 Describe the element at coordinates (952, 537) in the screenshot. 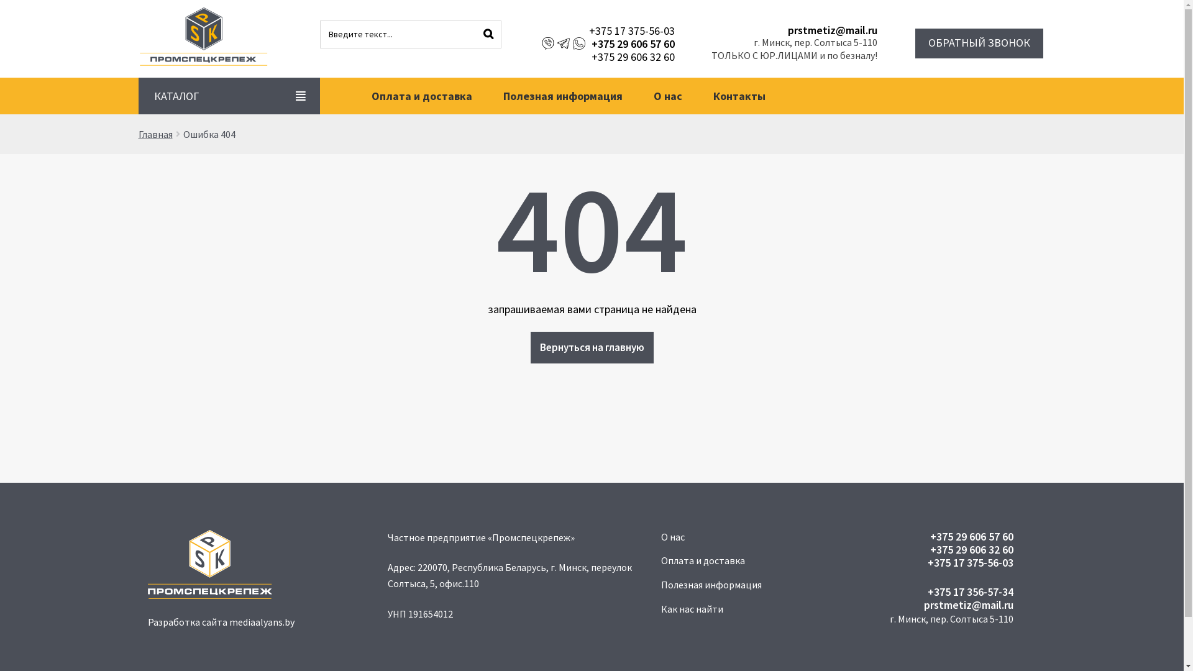

I see `+375 29 606 57 60` at that location.